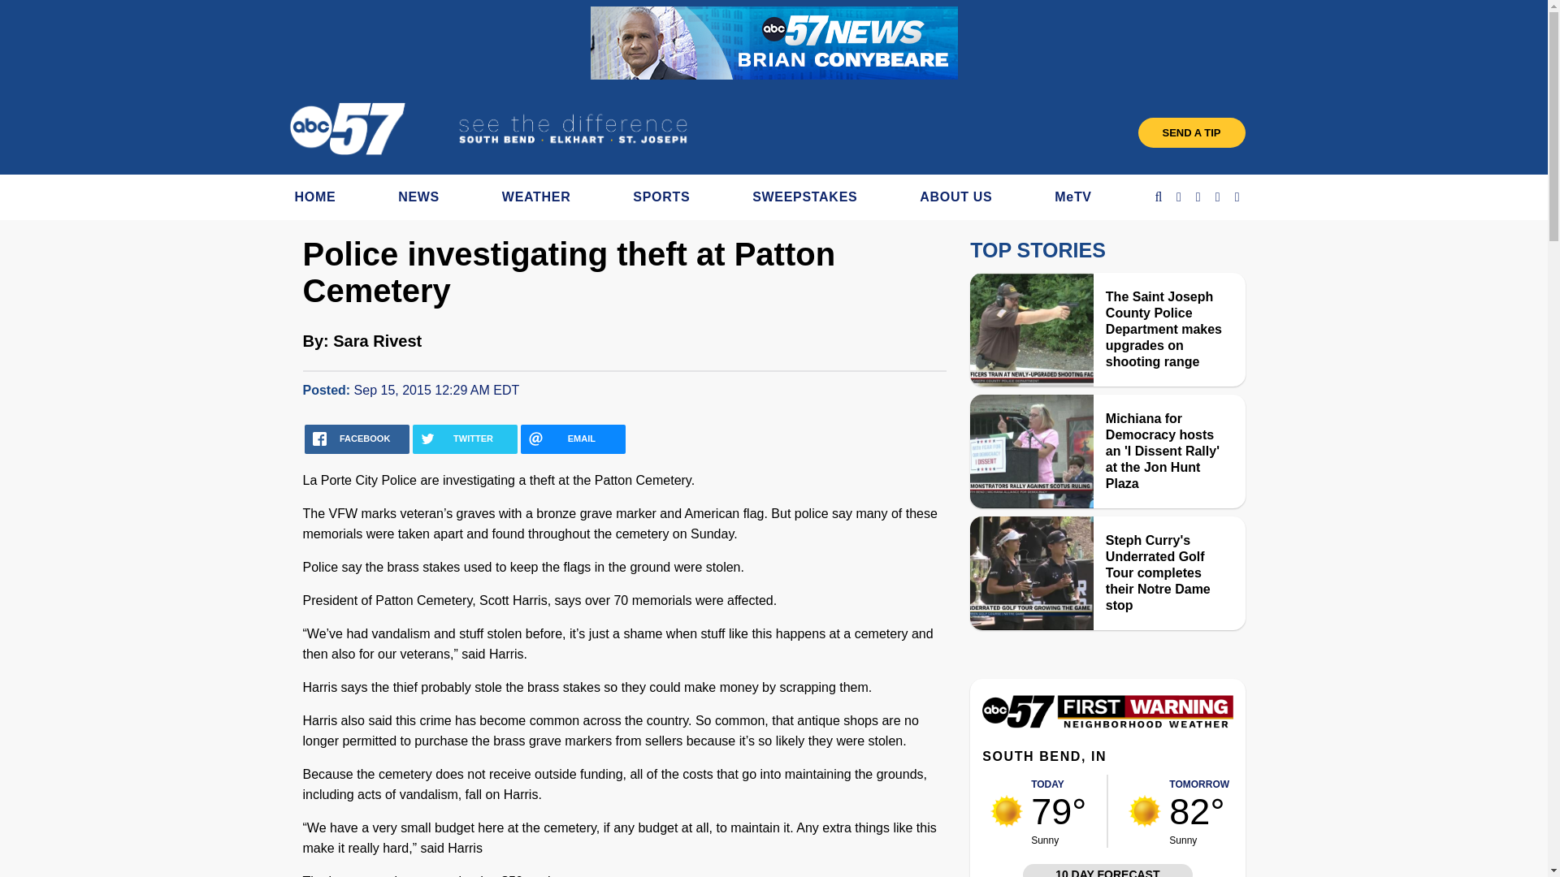 This screenshot has width=1560, height=877. Describe the element at coordinates (1107, 724) in the screenshot. I see `Weather` at that location.